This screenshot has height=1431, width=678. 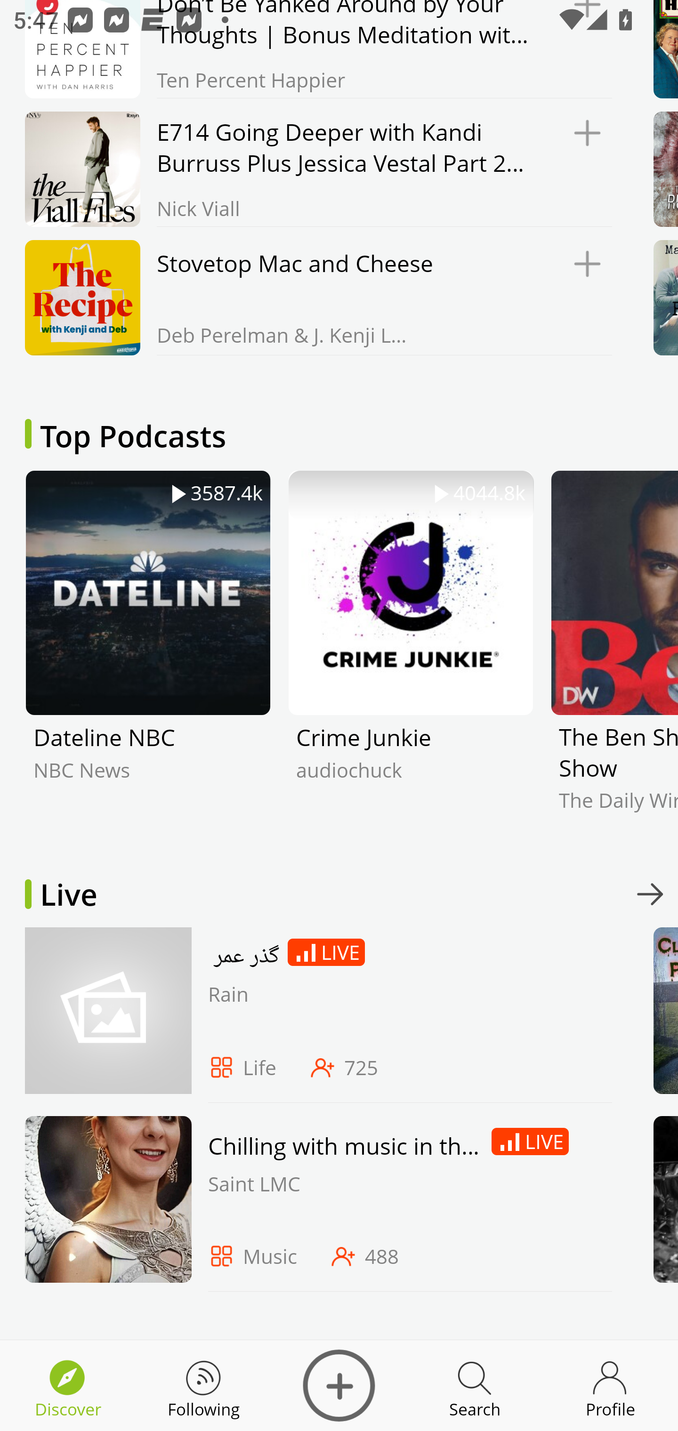 What do you see at coordinates (339, 1386) in the screenshot?
I see `Discover` at bounding box center [339, 1386].